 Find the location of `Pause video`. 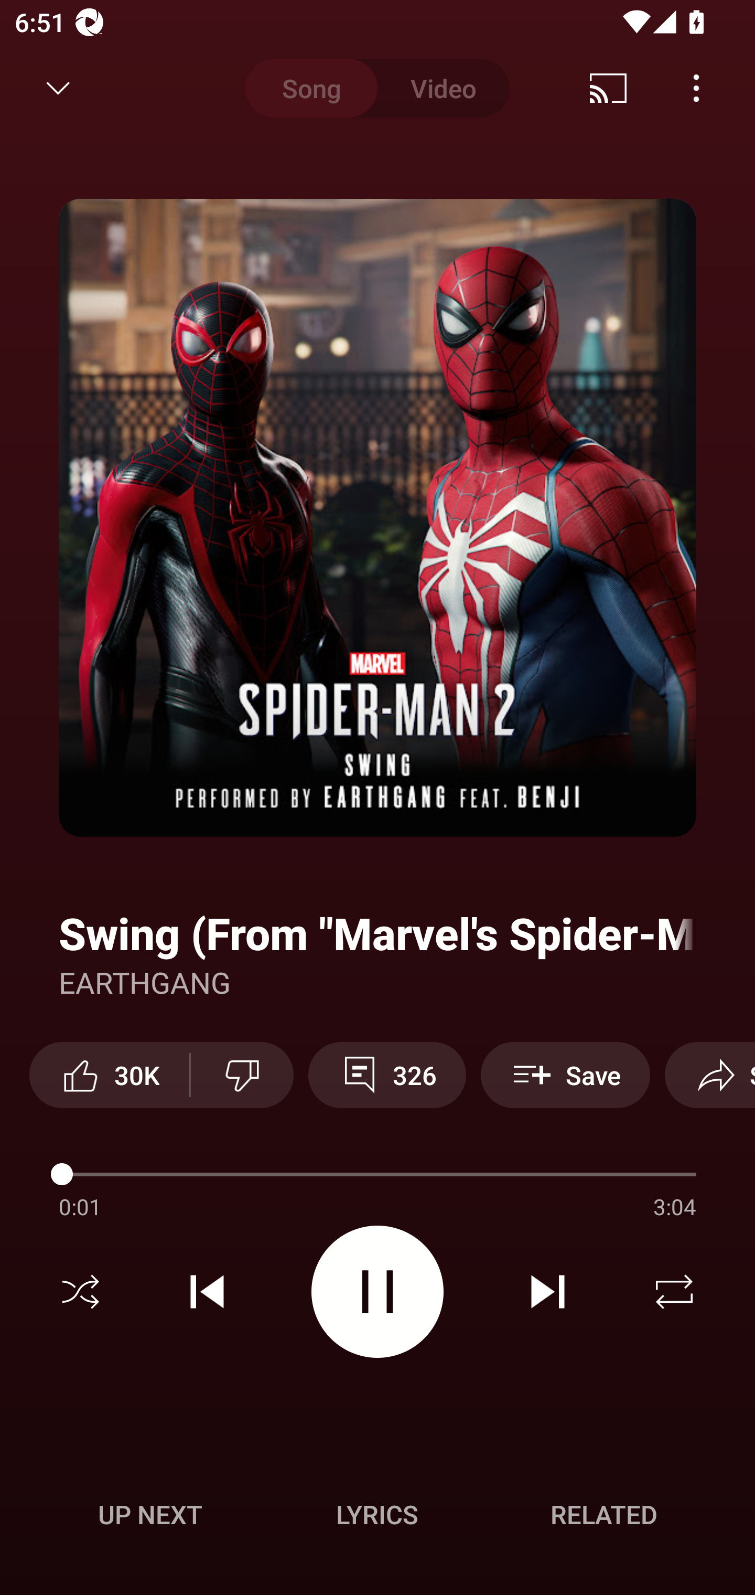

Pause video is located at coordinates (377, 1291).